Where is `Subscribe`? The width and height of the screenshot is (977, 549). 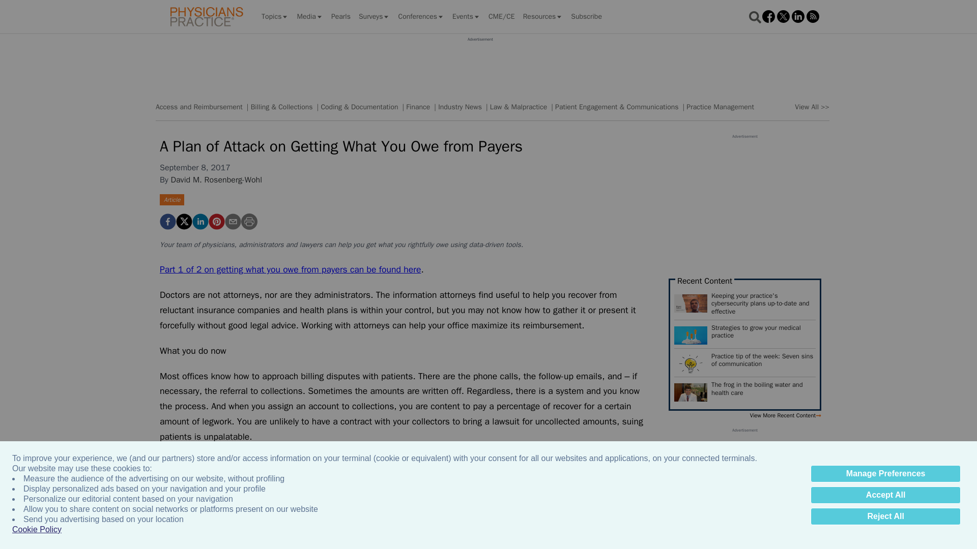
Subscribe is located at coordinates (586, 16).